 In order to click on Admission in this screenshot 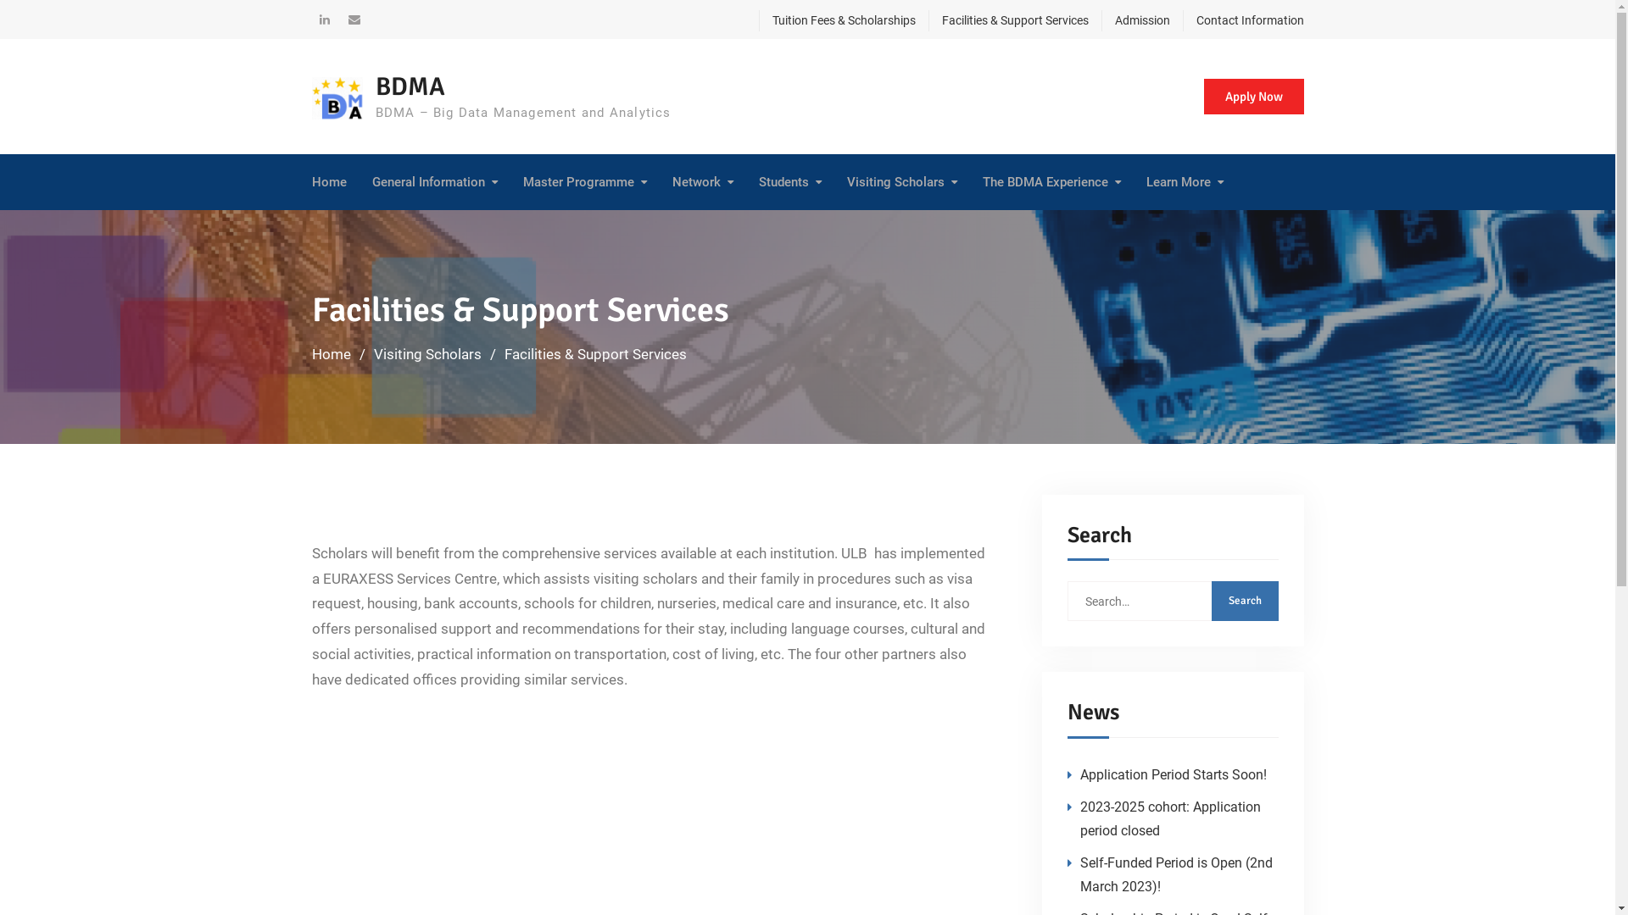, I will do `click(1135, 20)`.